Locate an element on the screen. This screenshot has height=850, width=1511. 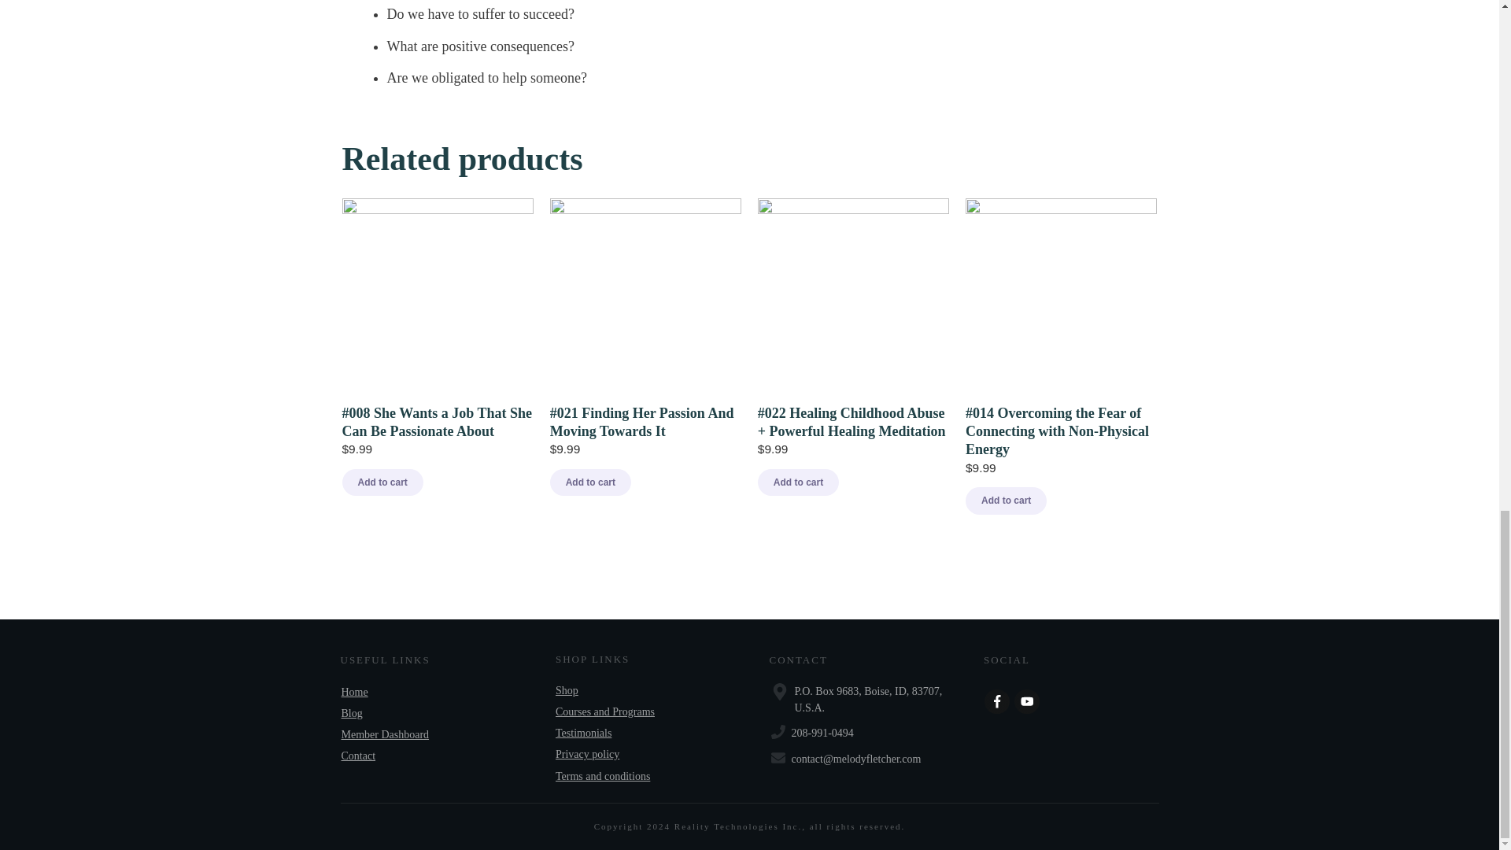
Member Dashboard is located at coordinates (385, 734).